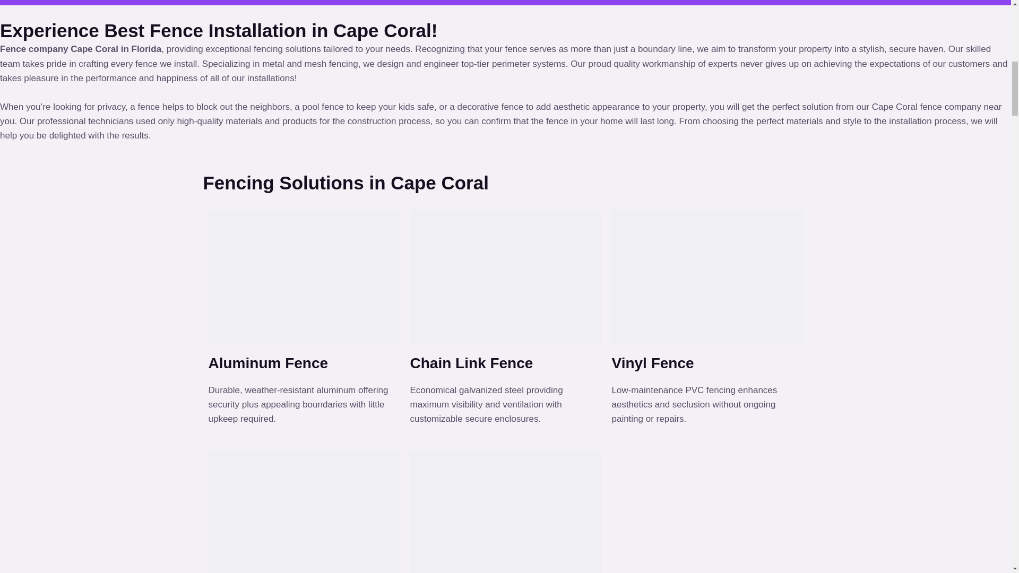 Image resolution: width=1019 pixels, height=573 pixels. What do you see at coordinates (267, 363) in the screenshot?
I see `Aluminum Fence` at bounding box center [267, 363].